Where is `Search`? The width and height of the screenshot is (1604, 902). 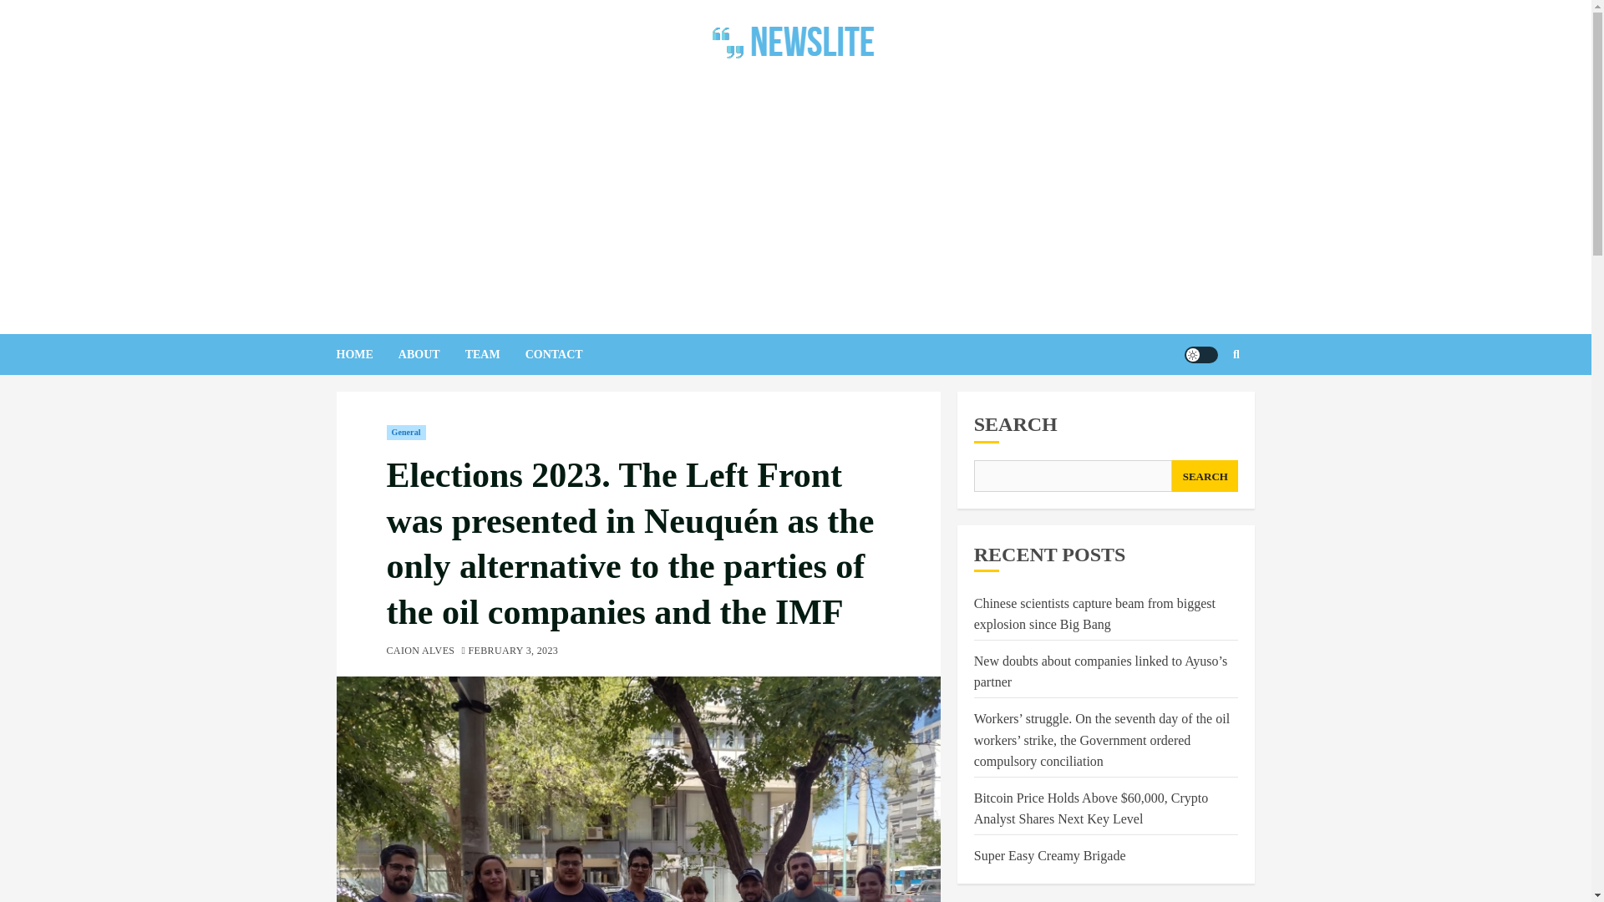
Search is located at coordinates (1203, 404).